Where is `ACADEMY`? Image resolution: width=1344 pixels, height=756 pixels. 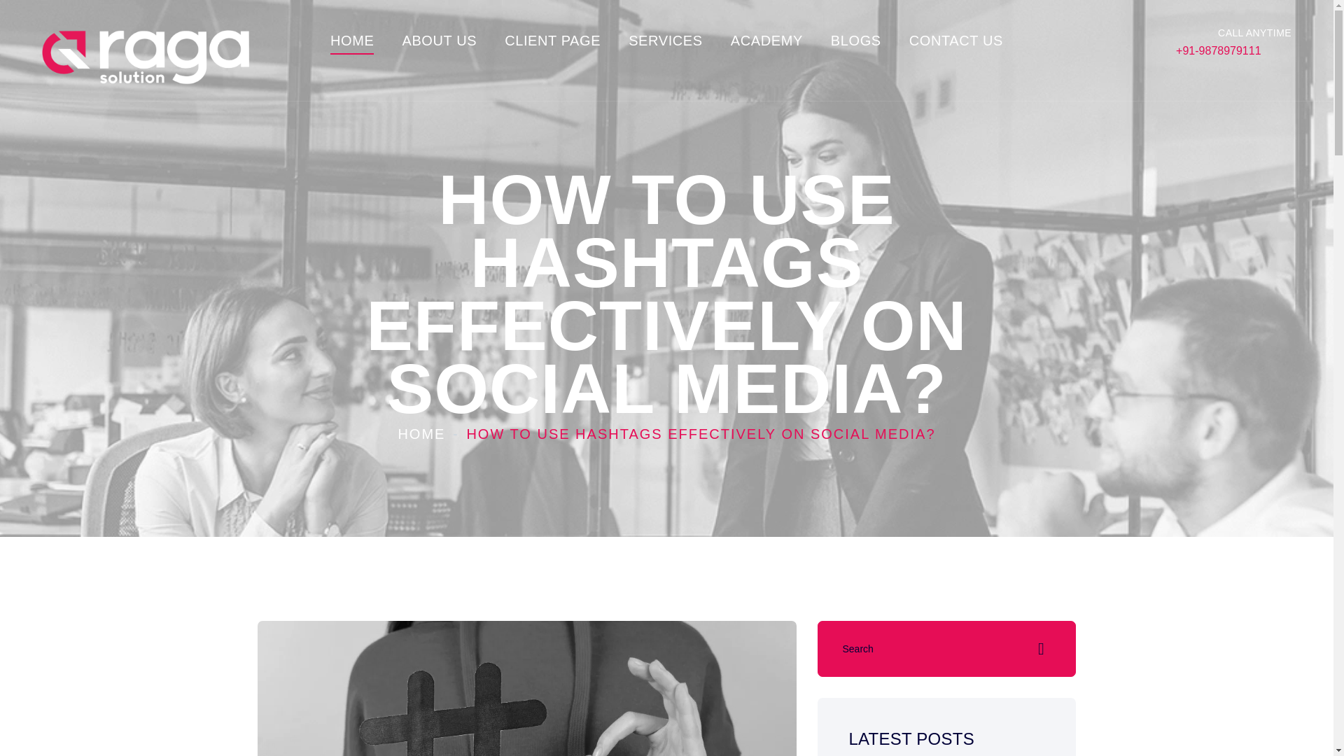
ACADEMY is located at coordinates (766, 41).